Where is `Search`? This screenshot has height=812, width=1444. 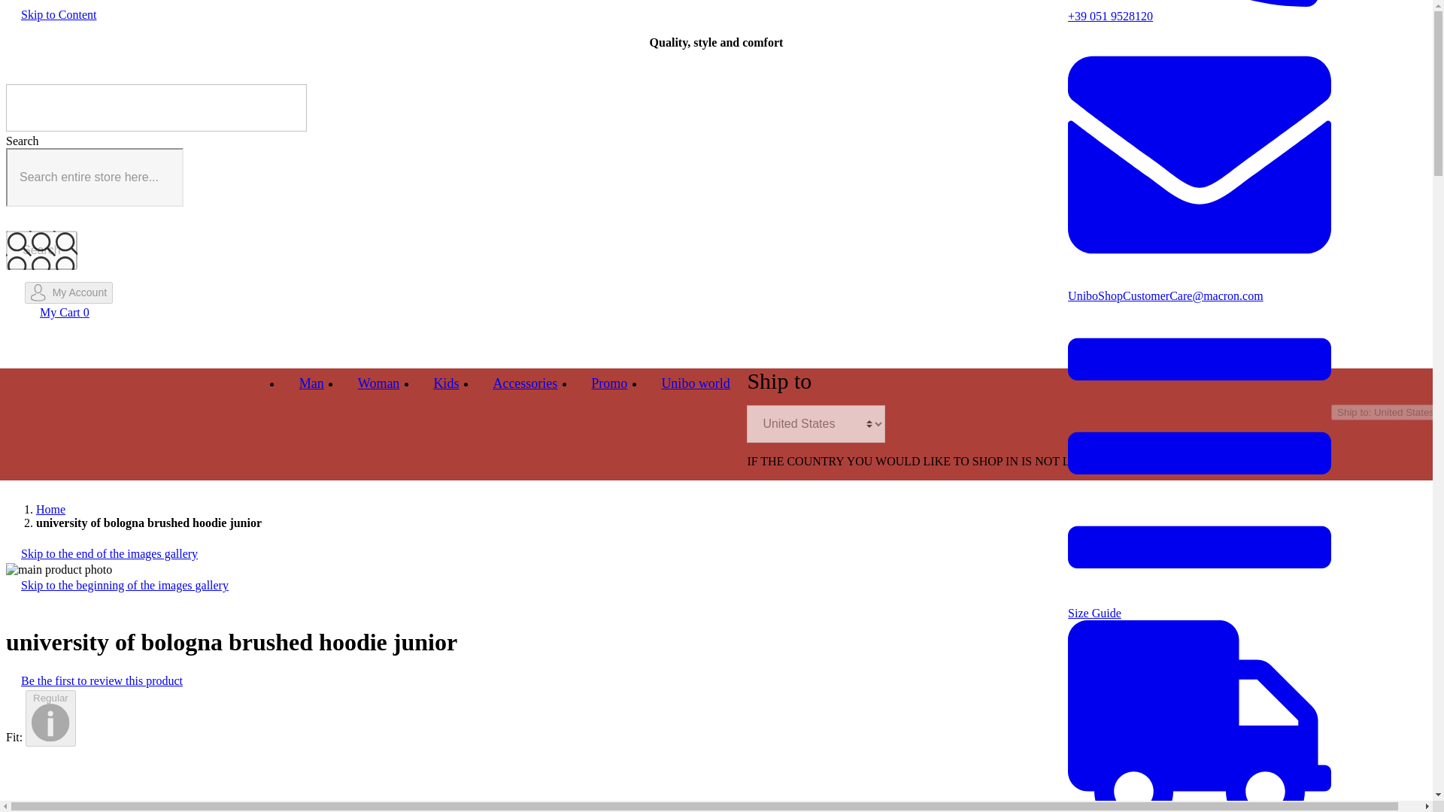
Search is located at coordinates (41, 250).